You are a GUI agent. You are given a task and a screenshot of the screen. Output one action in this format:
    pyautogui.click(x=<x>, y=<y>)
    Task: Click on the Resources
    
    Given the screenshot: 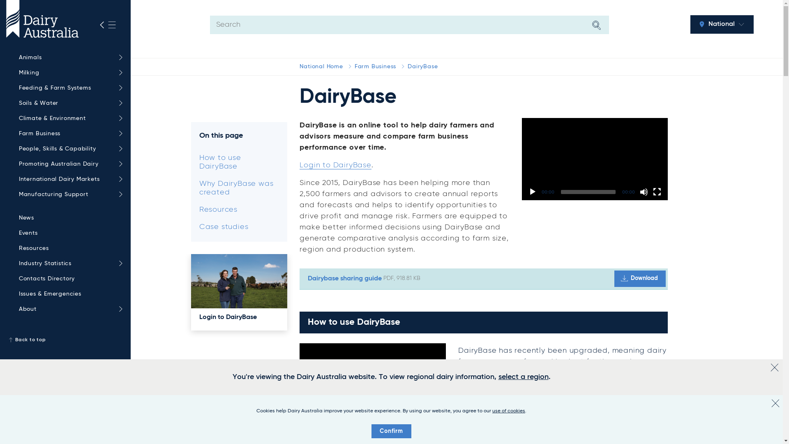 What is the action you would take?
    pyautogui.click(x=69, y=248)
    